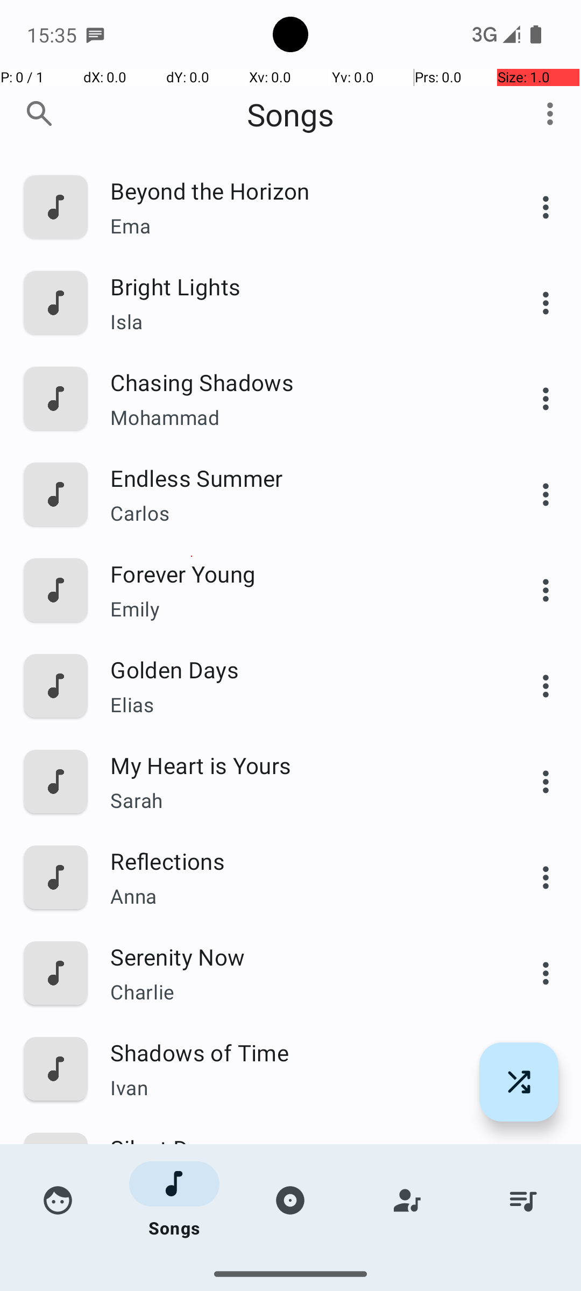  I want to click on Beyond the Horizon, so click(300, 190).